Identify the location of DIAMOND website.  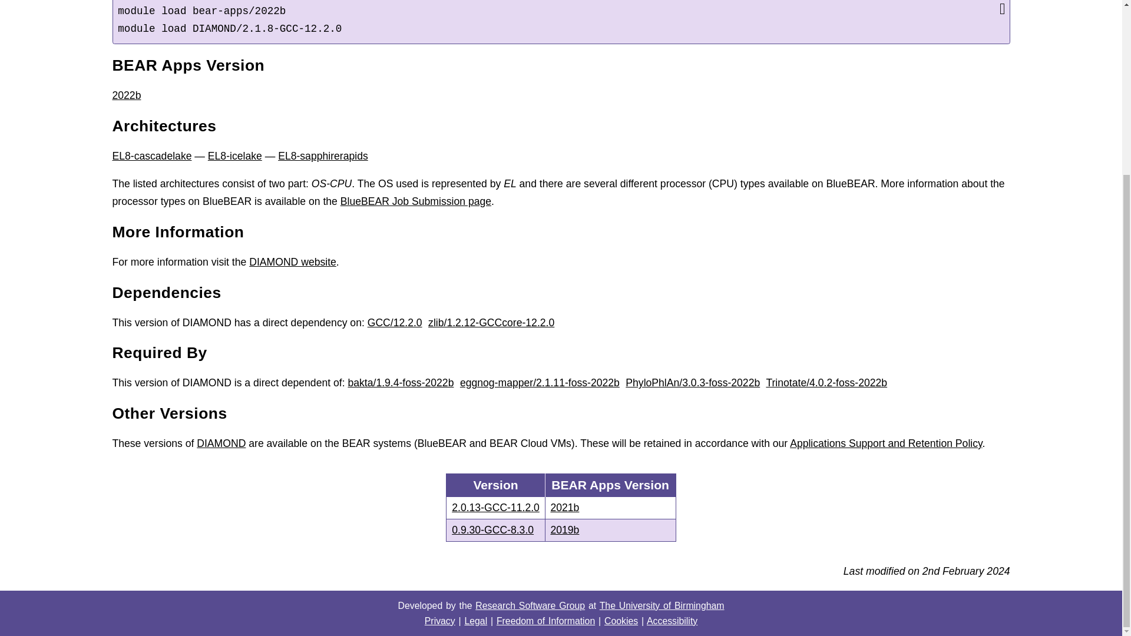
(292, 261).